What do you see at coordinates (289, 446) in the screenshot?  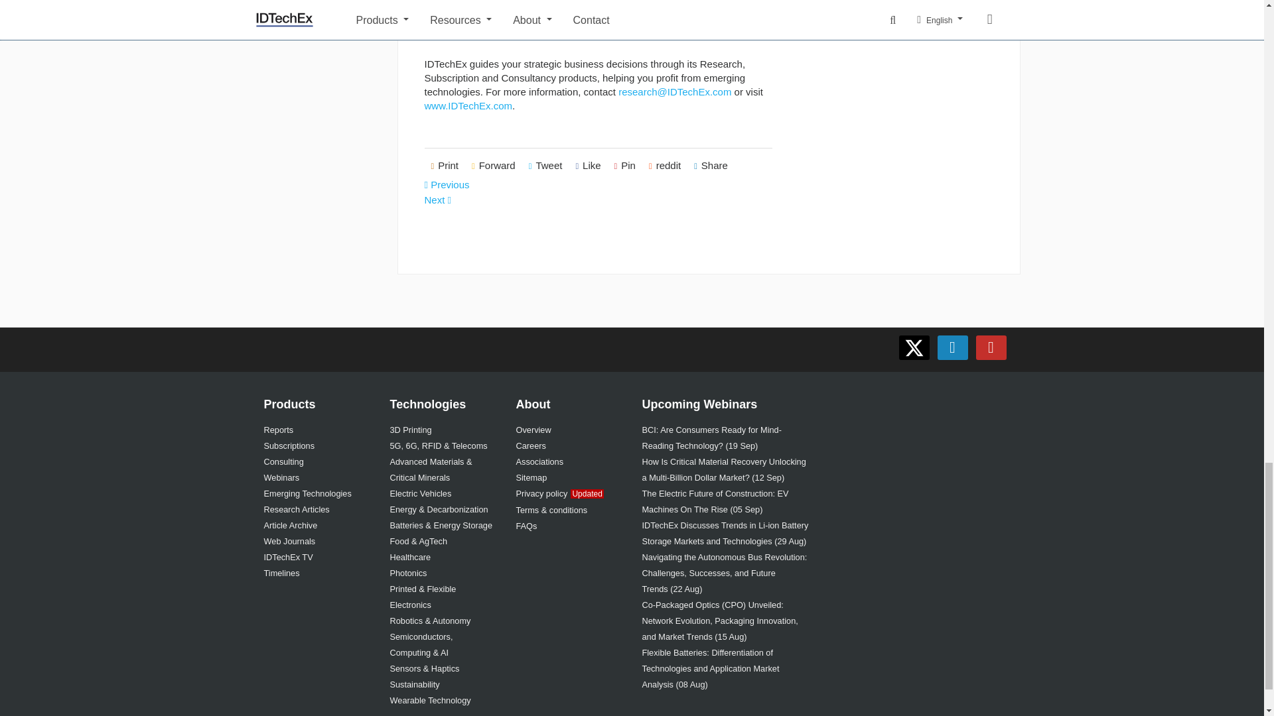 I see `Subscriptions` at bounding box center [289, 446].